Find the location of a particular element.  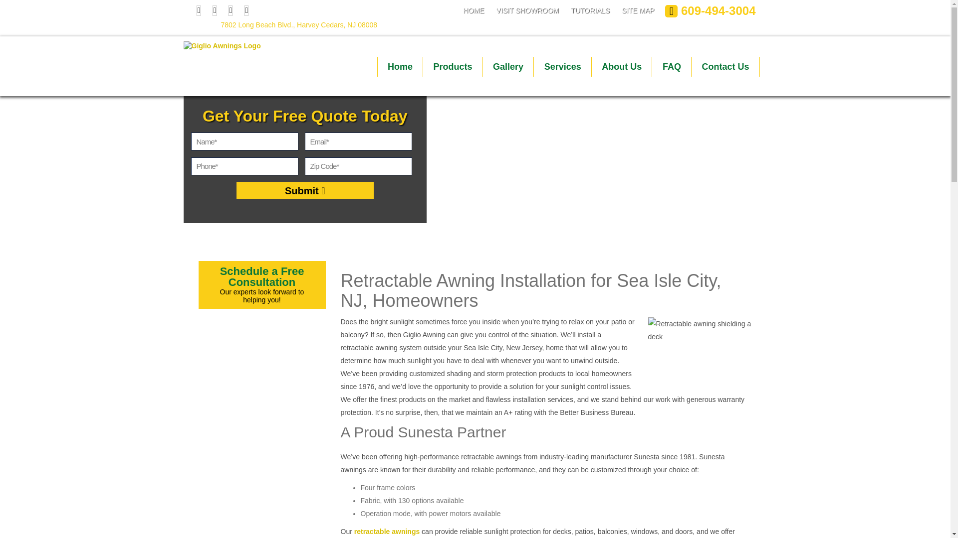

VISIT SHOWROOM is located at coordinates (527, 10).